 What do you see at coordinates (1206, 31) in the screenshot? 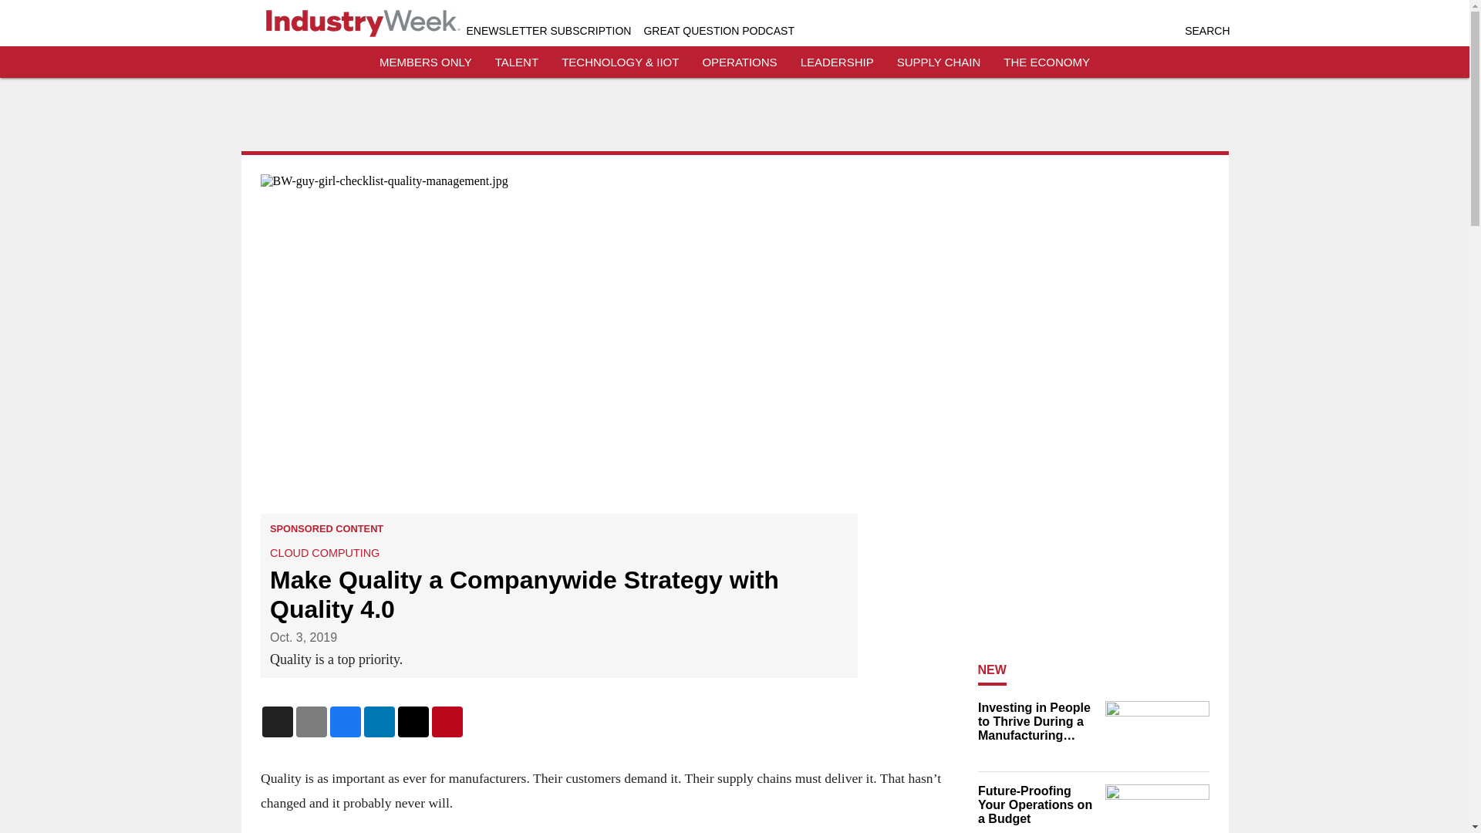
I see `SEARCH` at bounding box center [1206, 31].